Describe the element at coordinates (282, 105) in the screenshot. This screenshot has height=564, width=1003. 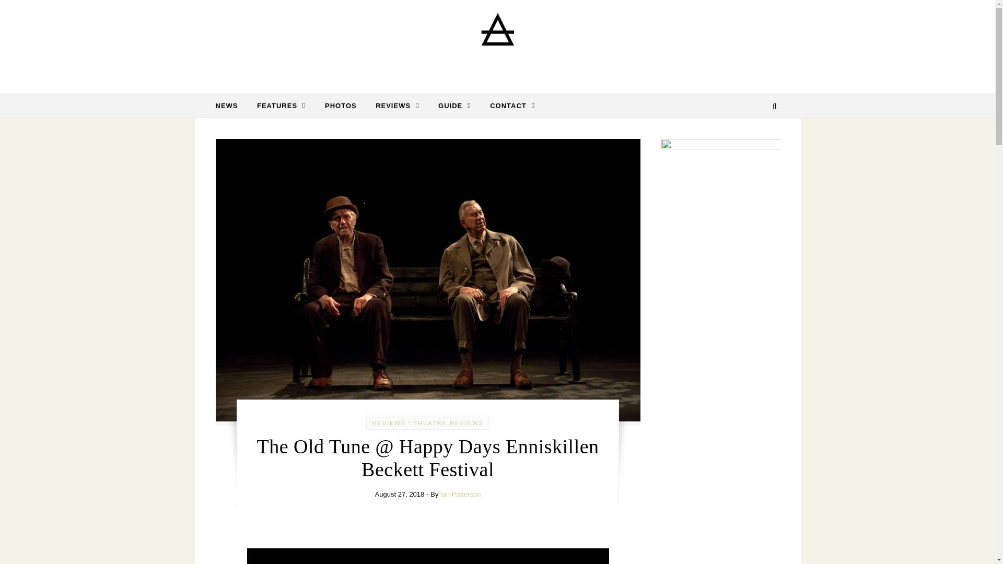
I see `FEATURES` at that location.